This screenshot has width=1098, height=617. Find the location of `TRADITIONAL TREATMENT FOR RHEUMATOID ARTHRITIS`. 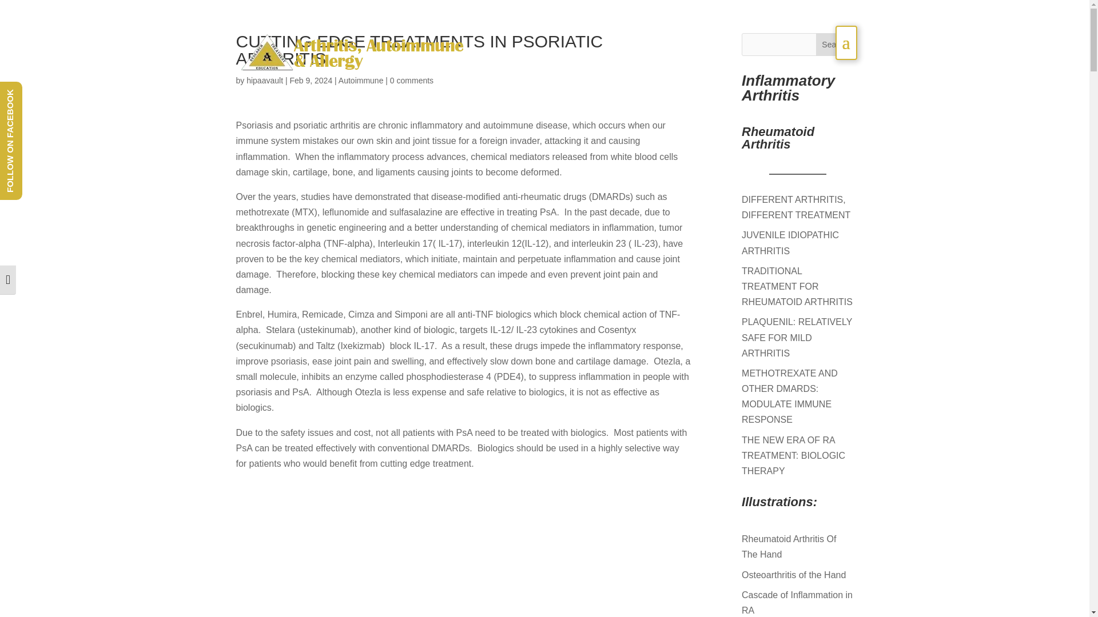

TRADITIONAL TREATMENT FOR RHEUMATOID ARTHRITIS is located at coordinates (797, 286).